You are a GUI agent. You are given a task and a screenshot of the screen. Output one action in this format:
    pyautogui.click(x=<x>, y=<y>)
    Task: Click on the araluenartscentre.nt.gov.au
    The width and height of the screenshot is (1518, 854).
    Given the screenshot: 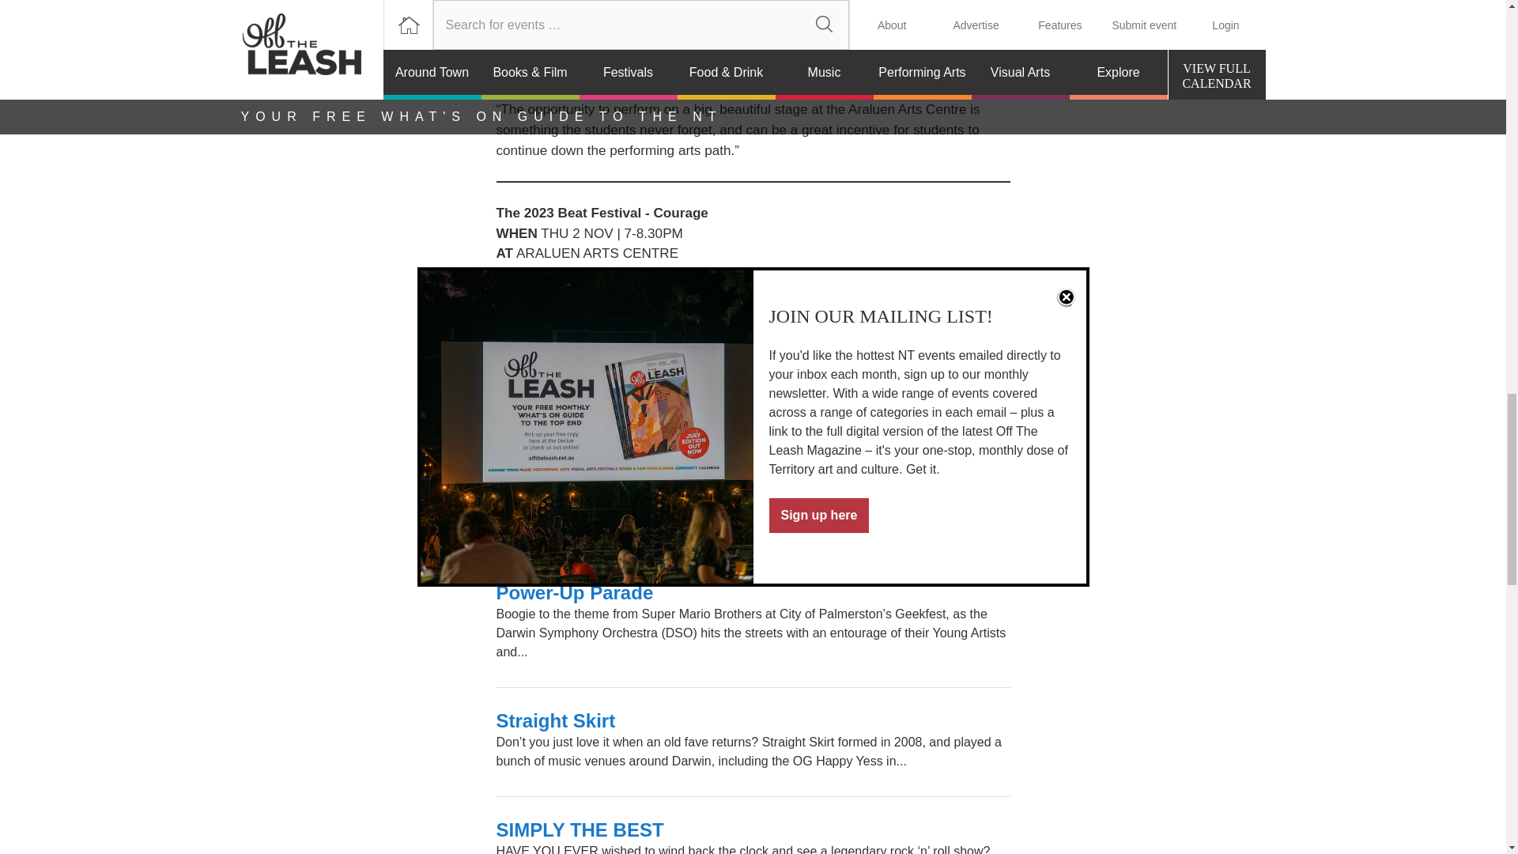 What is the action you would take?
    pyautogui.click(x=627, y=294)
    